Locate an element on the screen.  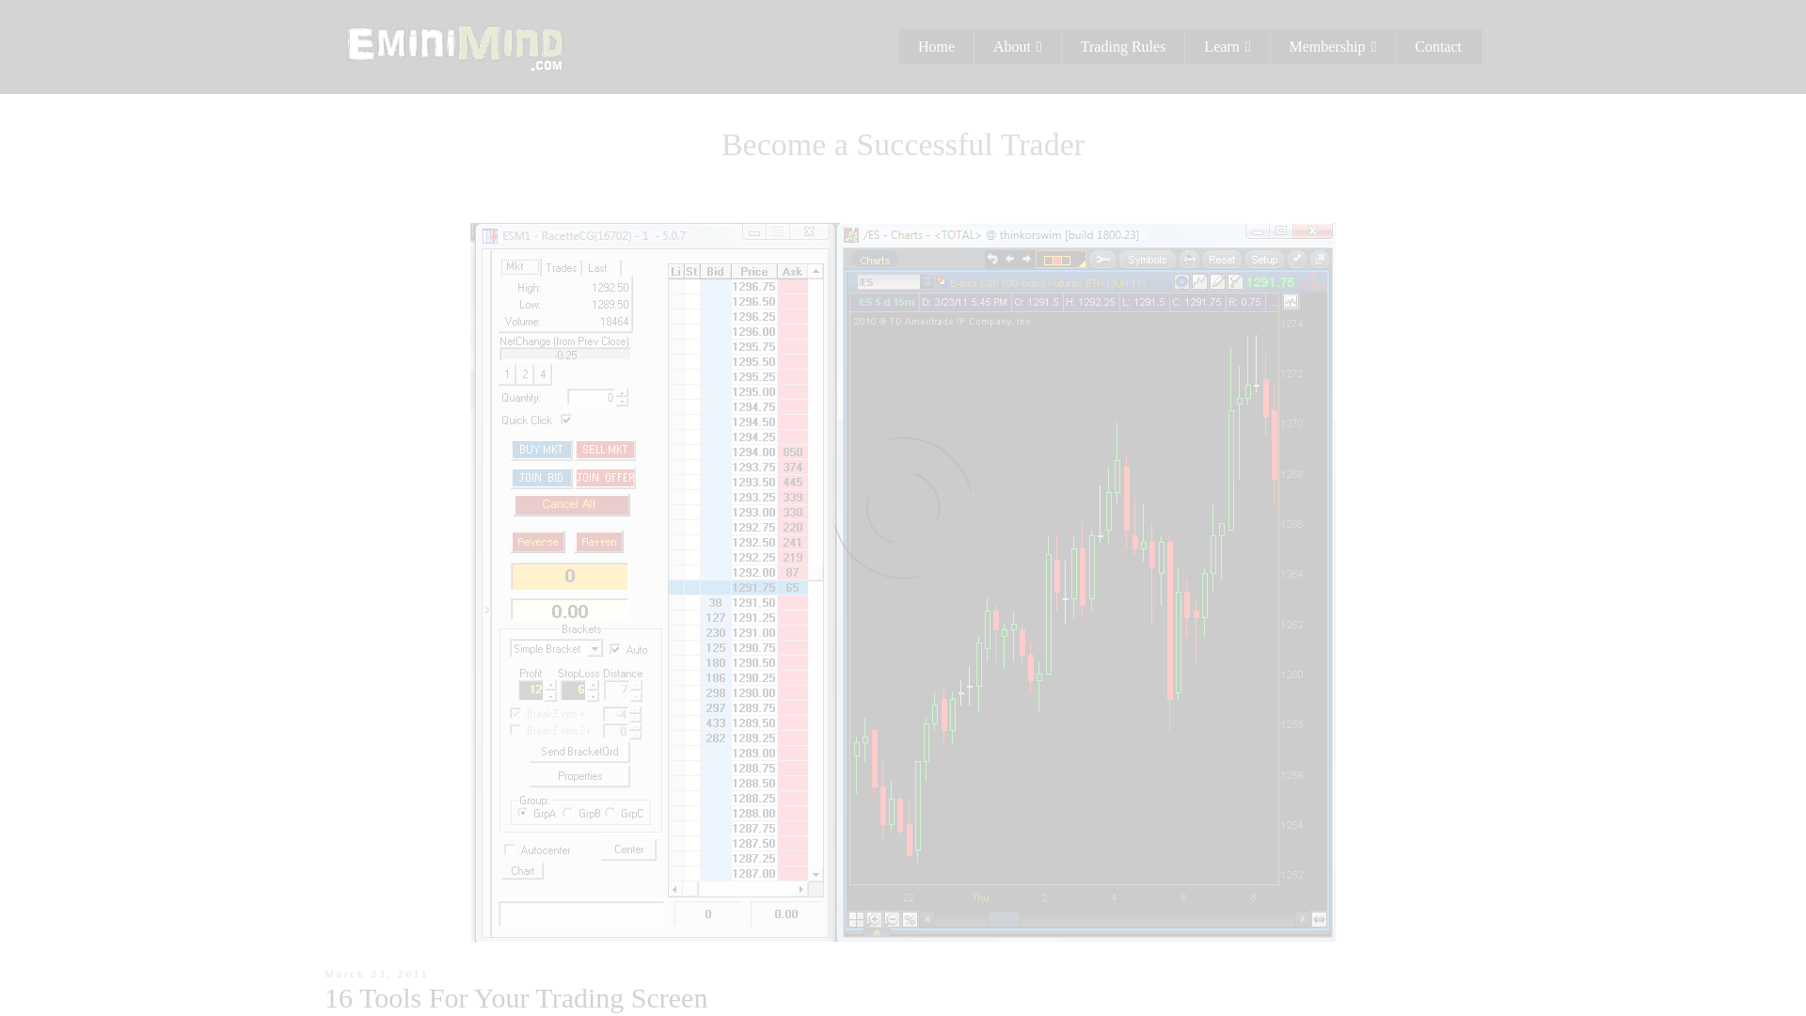
Trading Rules is located at coordinates (1123, 47).